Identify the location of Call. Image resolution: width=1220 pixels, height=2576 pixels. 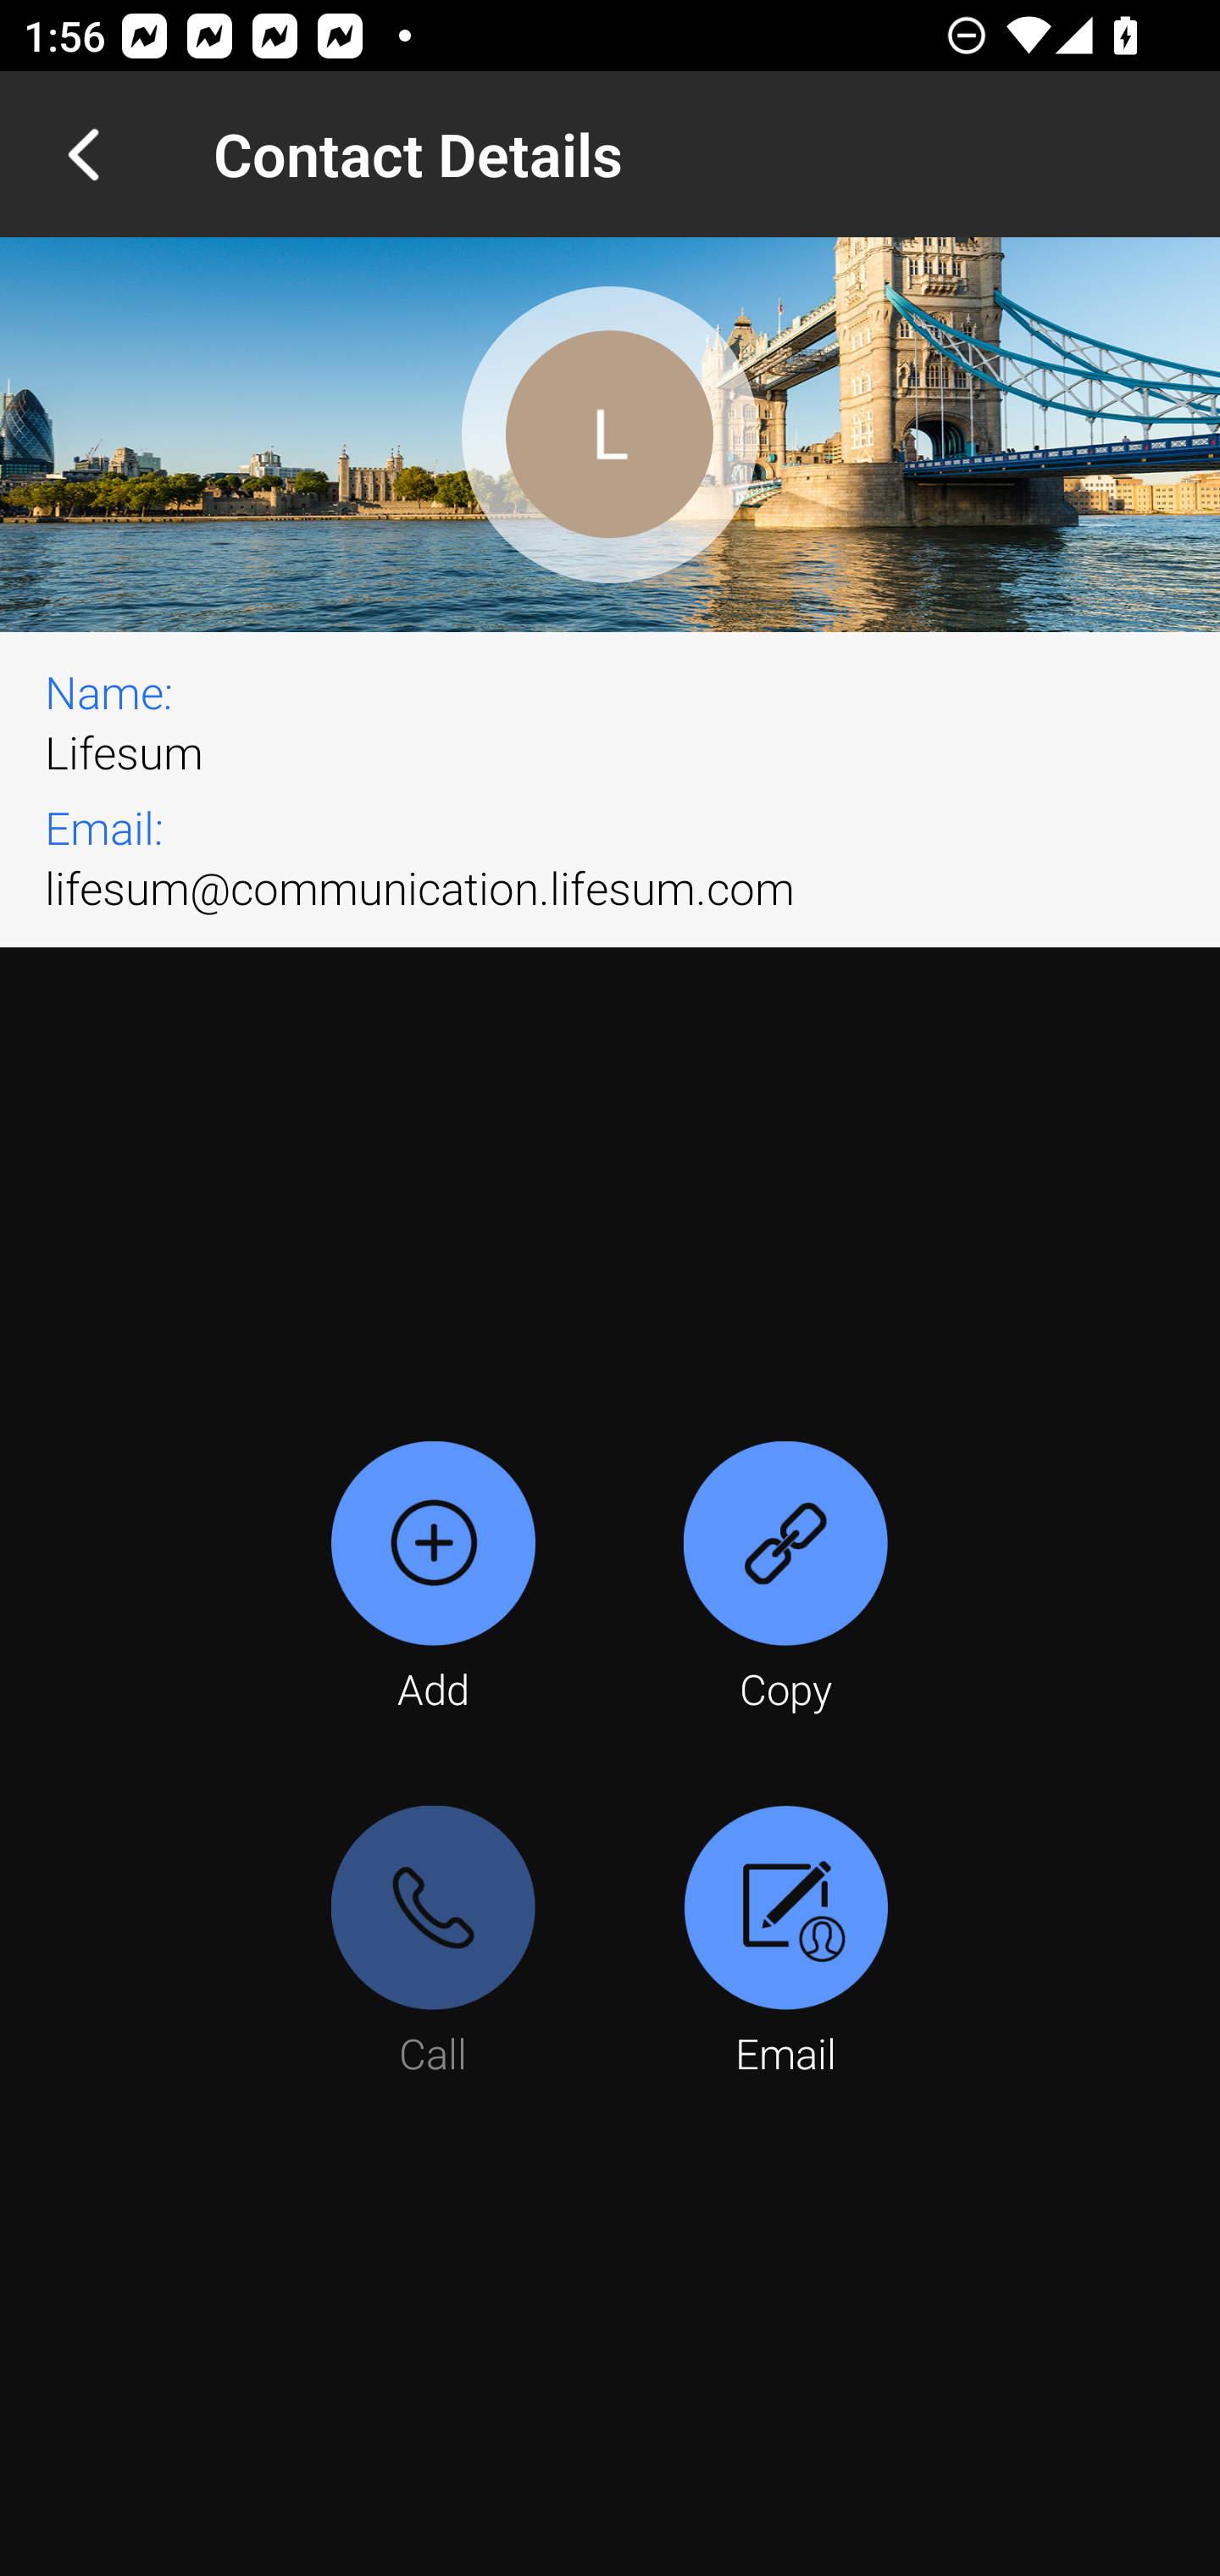
(434, 1944).